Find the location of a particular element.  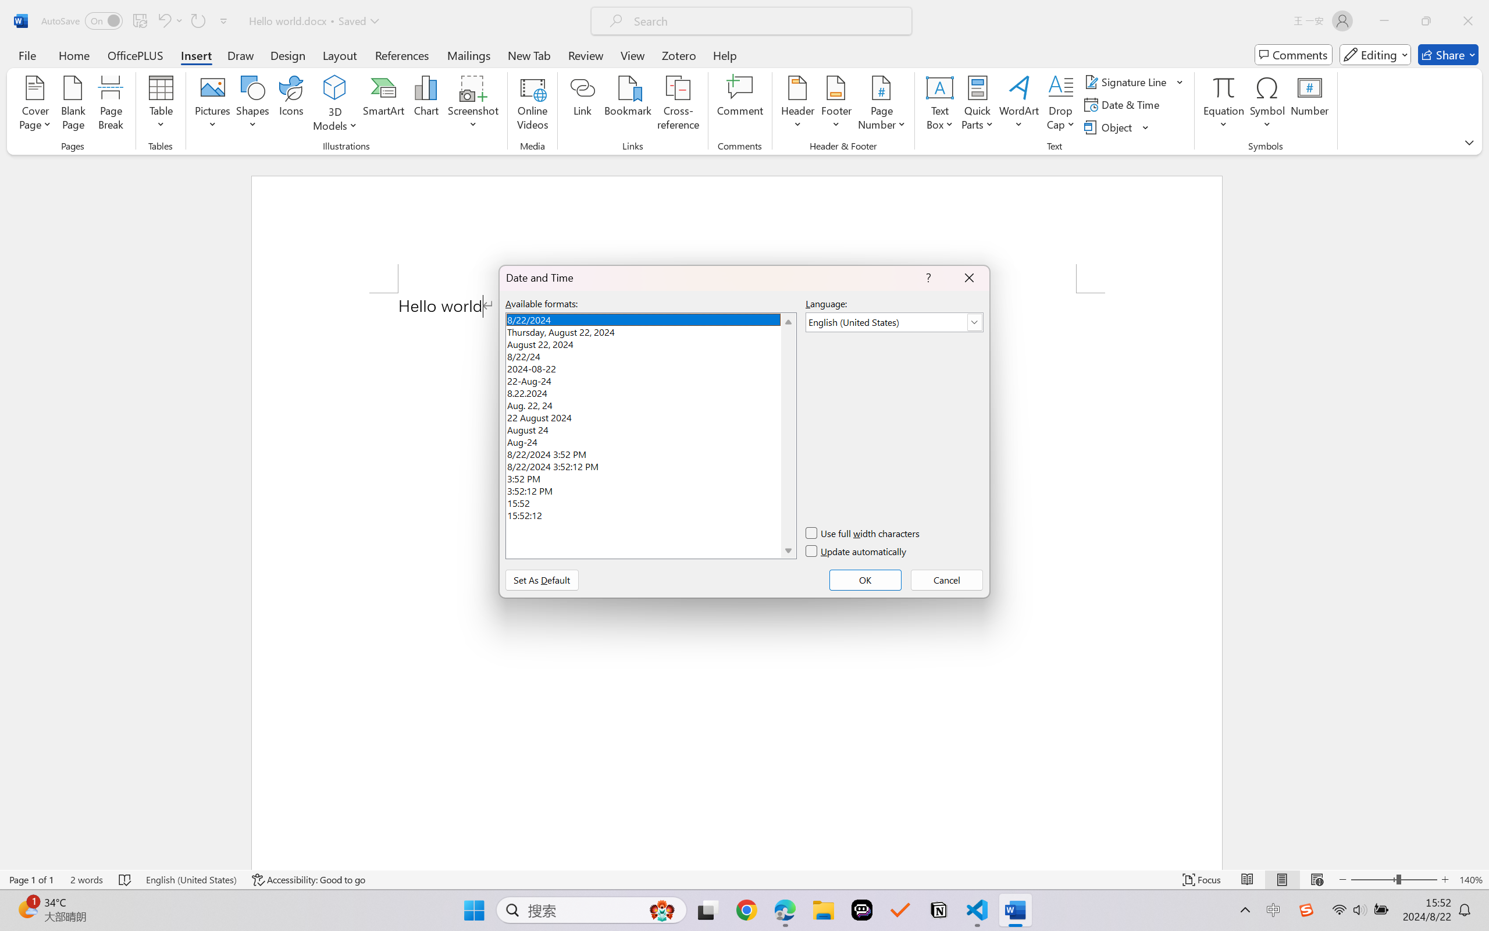

Google Chrome is located at coordinates (746, 910).